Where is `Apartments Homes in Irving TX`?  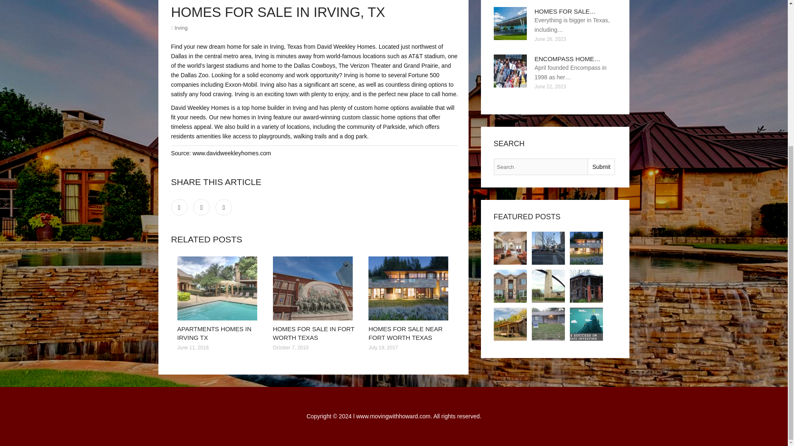 Apartments Homes in Irving TX is located at coordinates (218, 288).